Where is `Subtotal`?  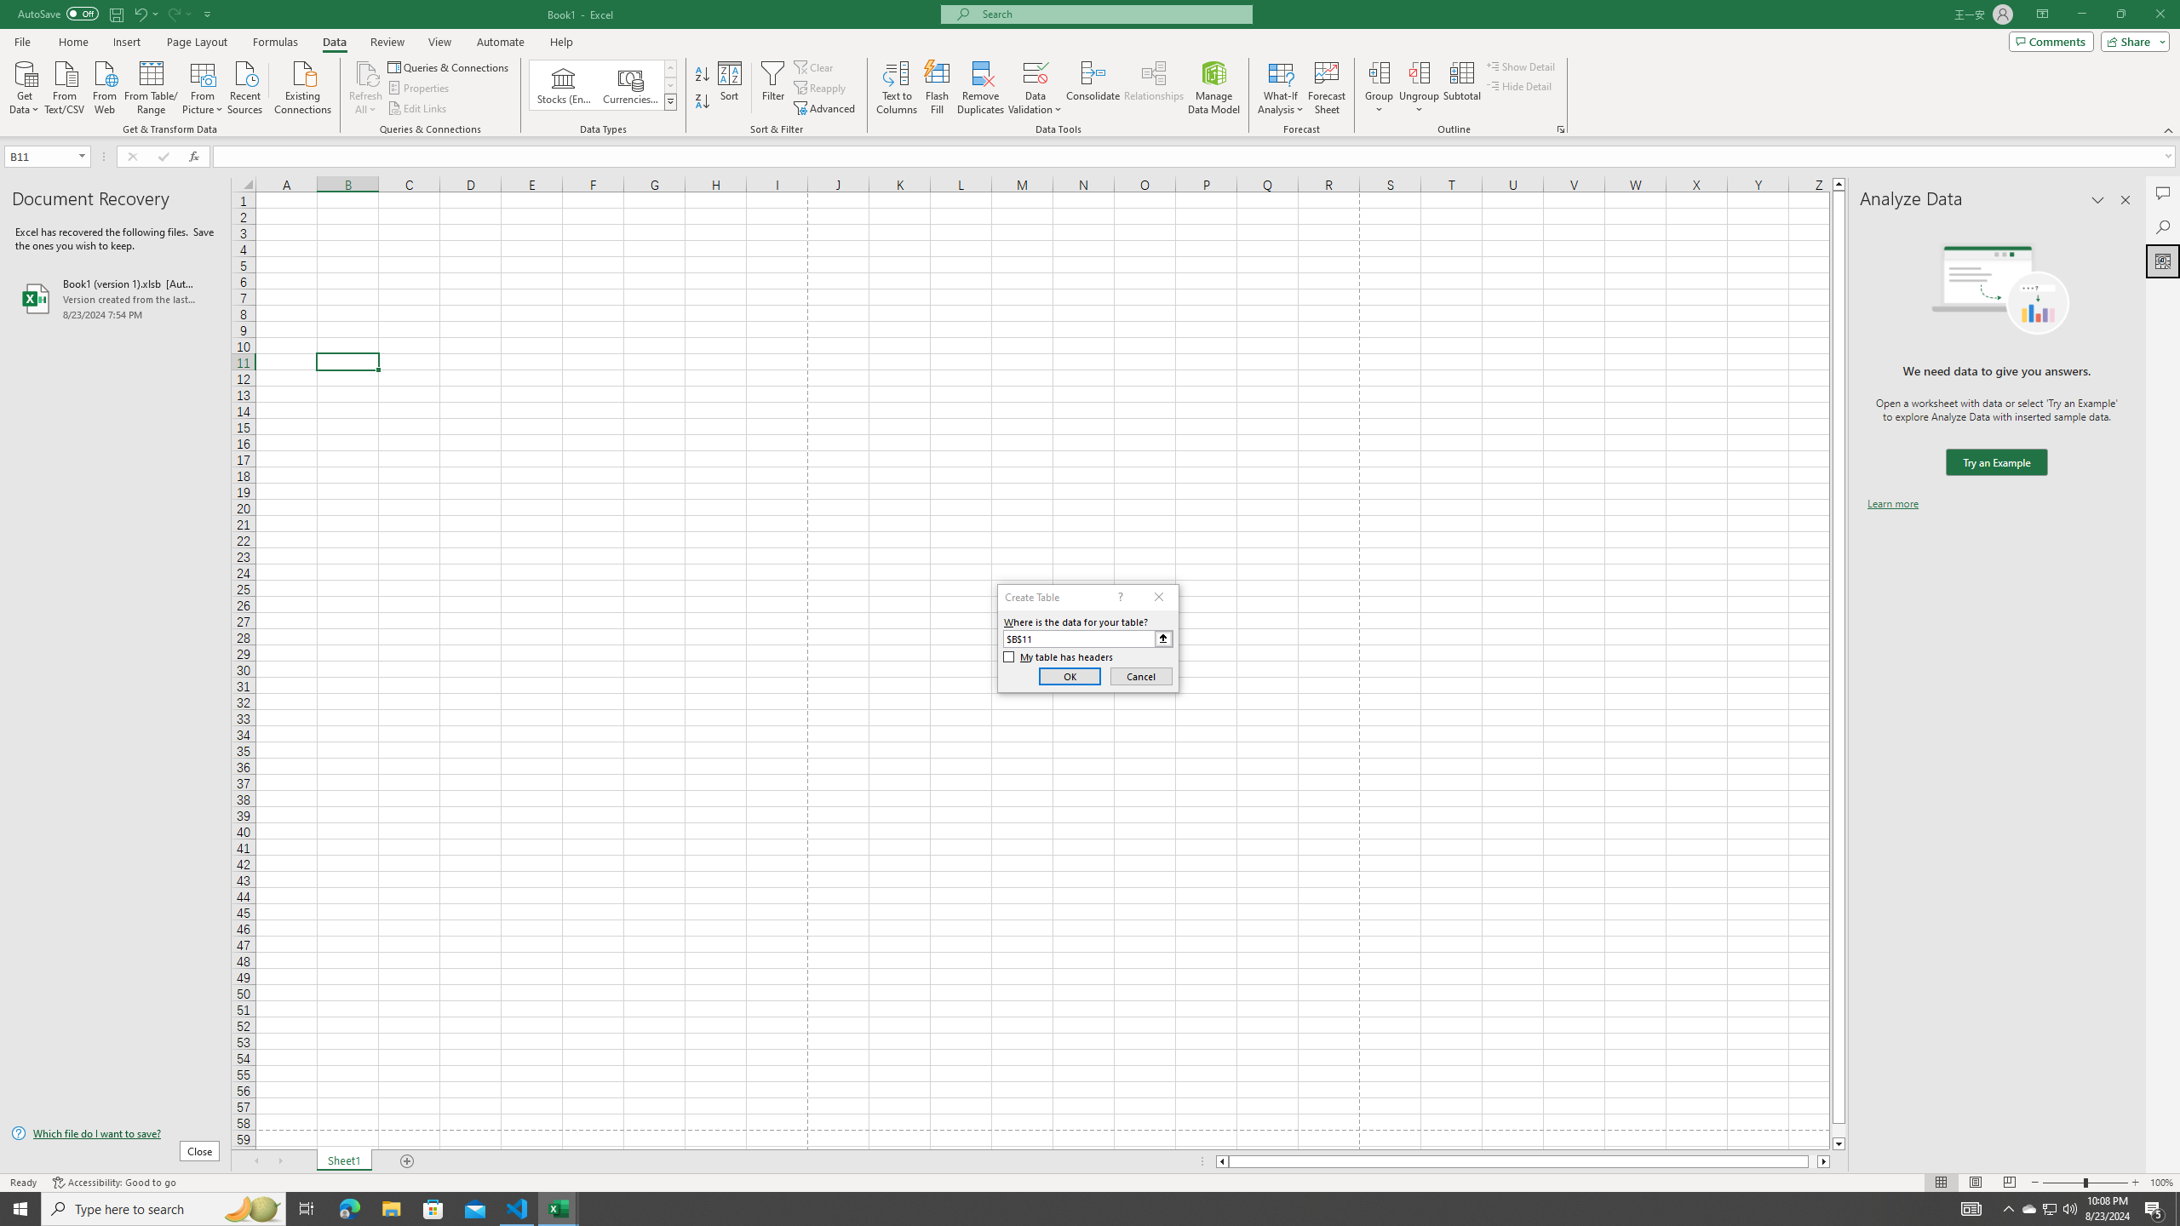
Subtotal is located at coordinates (1461, 88).